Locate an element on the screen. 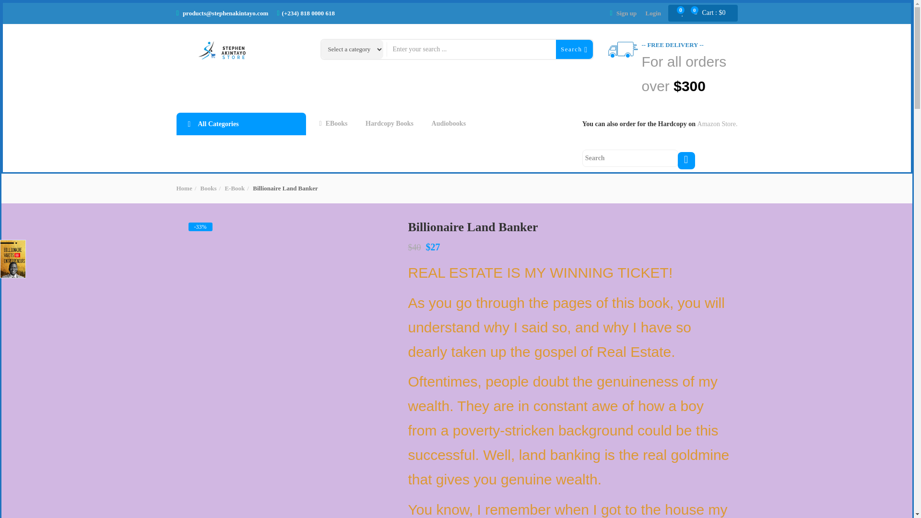 Image resolution: width=921 pixels, height=518 pixels. Search is located at coordinates (574, 49).